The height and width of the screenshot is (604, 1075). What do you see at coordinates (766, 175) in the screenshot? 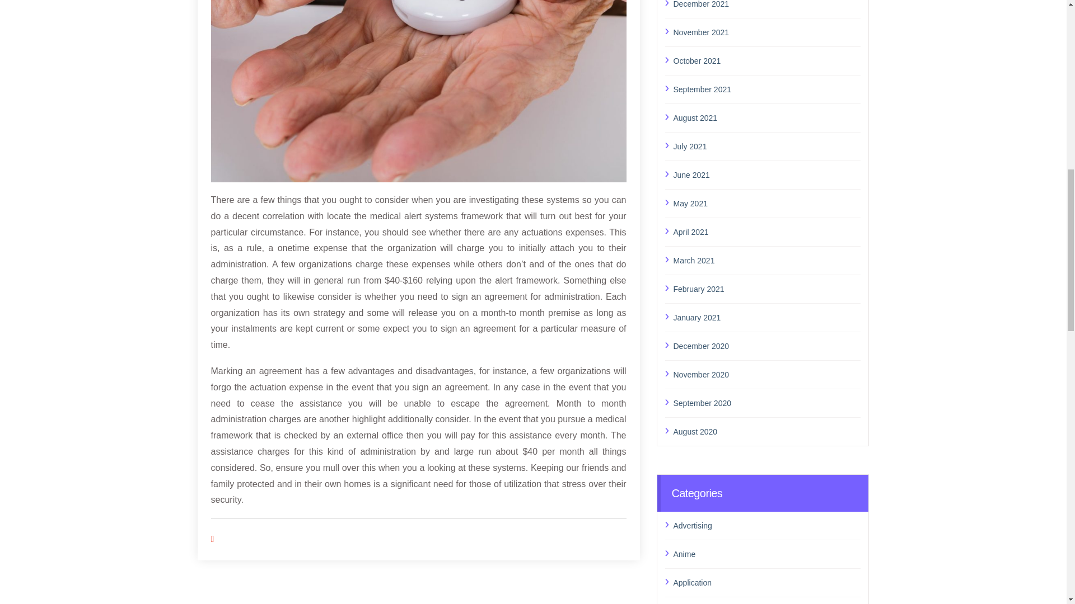
I see `June 2021` at bounding box center [766, 175].